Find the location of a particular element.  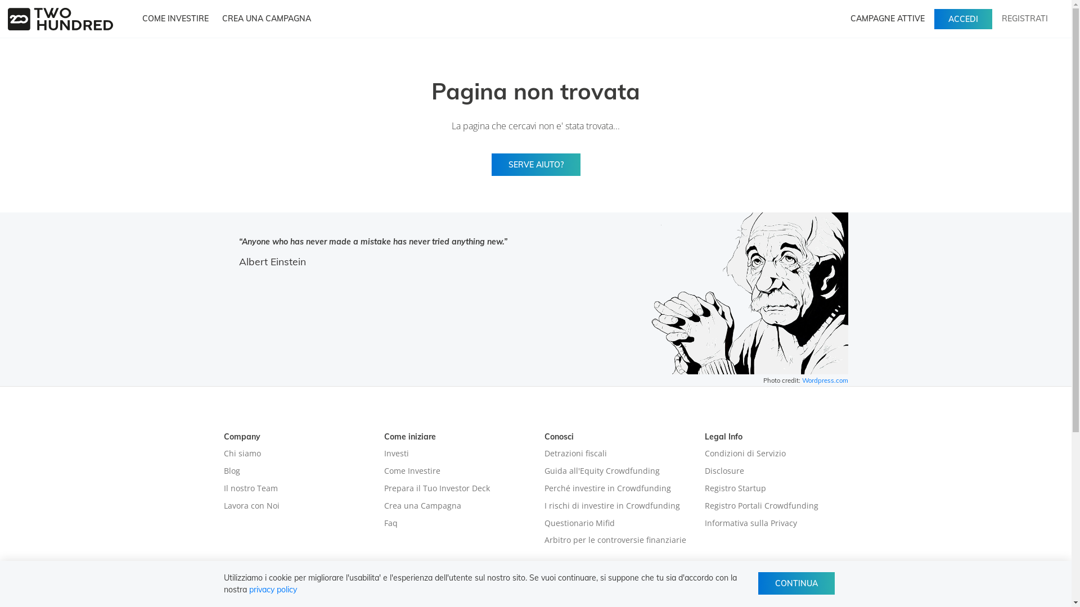

Come Investire is located at coordinates (412, 471).